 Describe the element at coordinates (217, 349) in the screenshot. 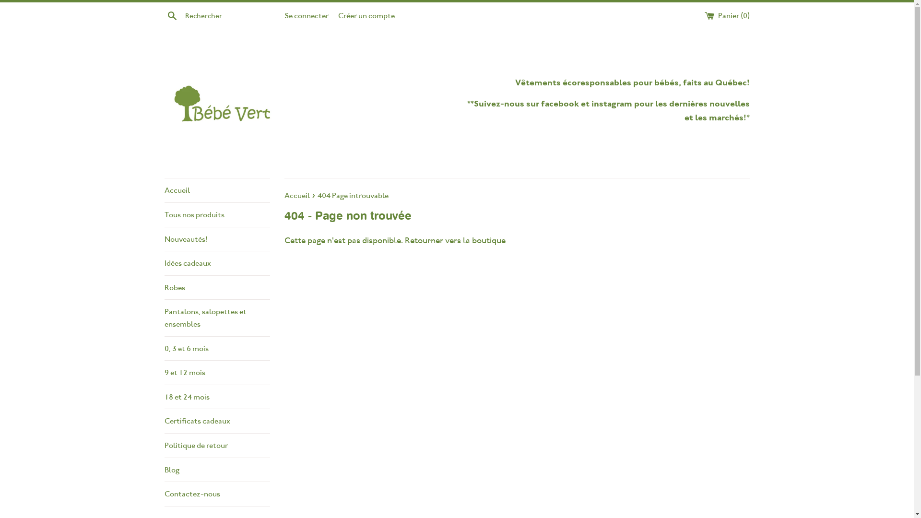

I see `0, 3 et 6 mois` at that location.